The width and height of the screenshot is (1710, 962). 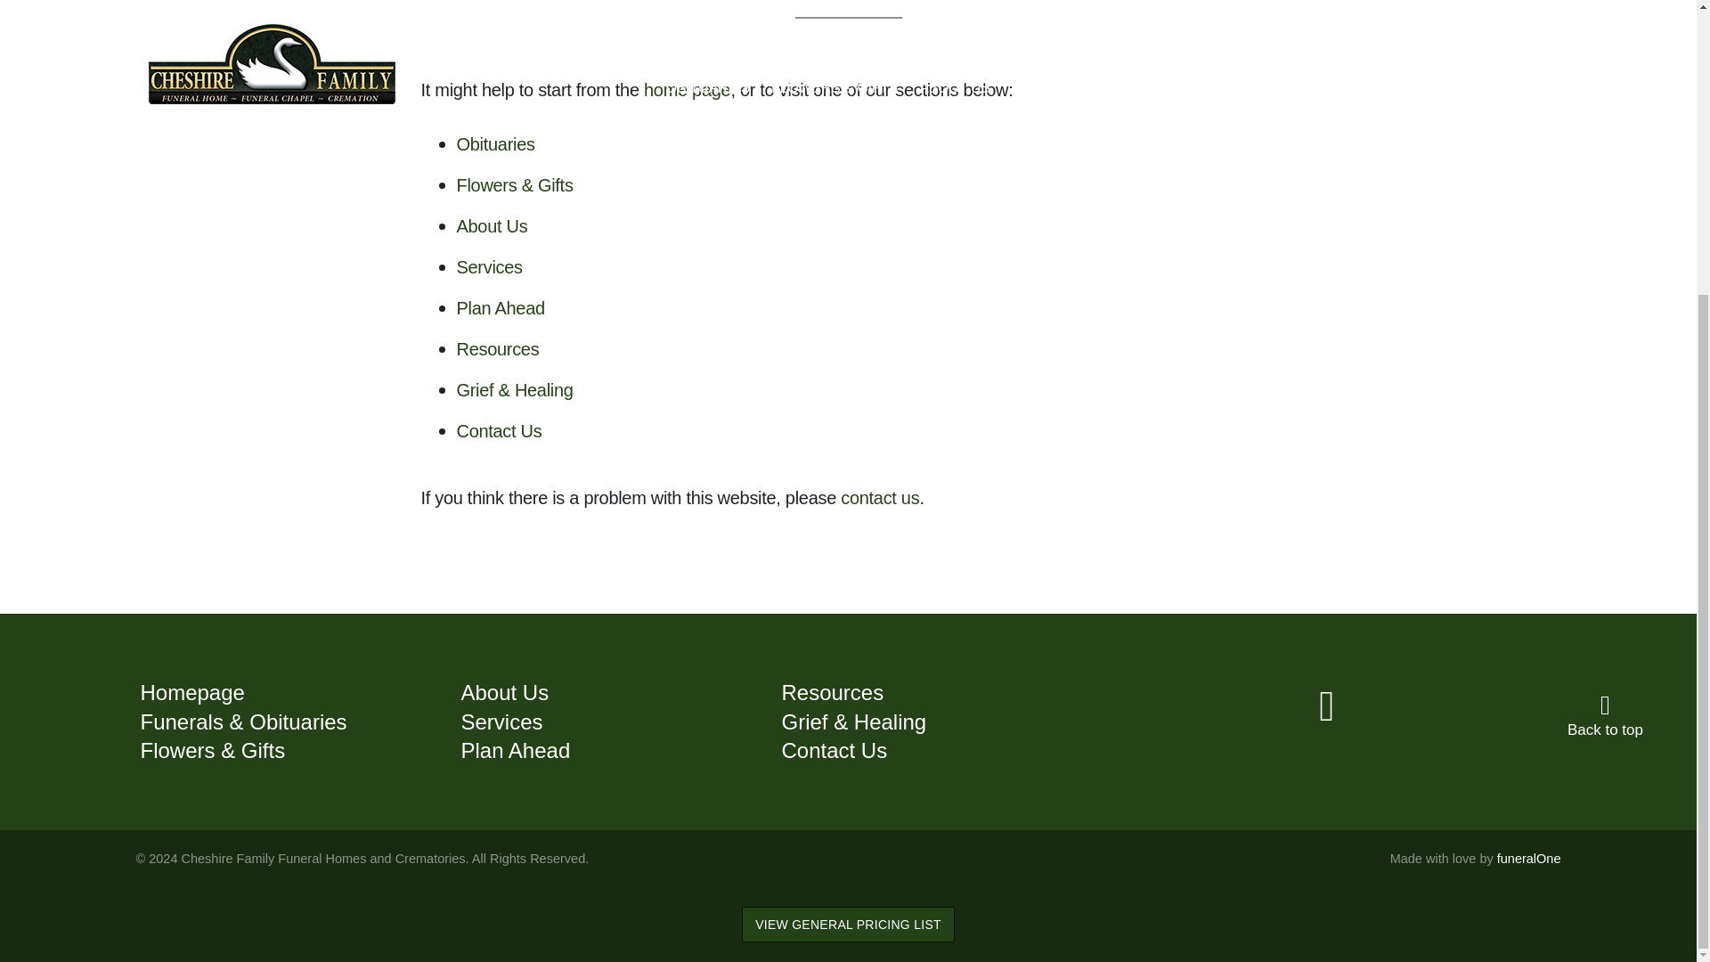 I want to click on Plan Ahead, so click(x=500, y=308).